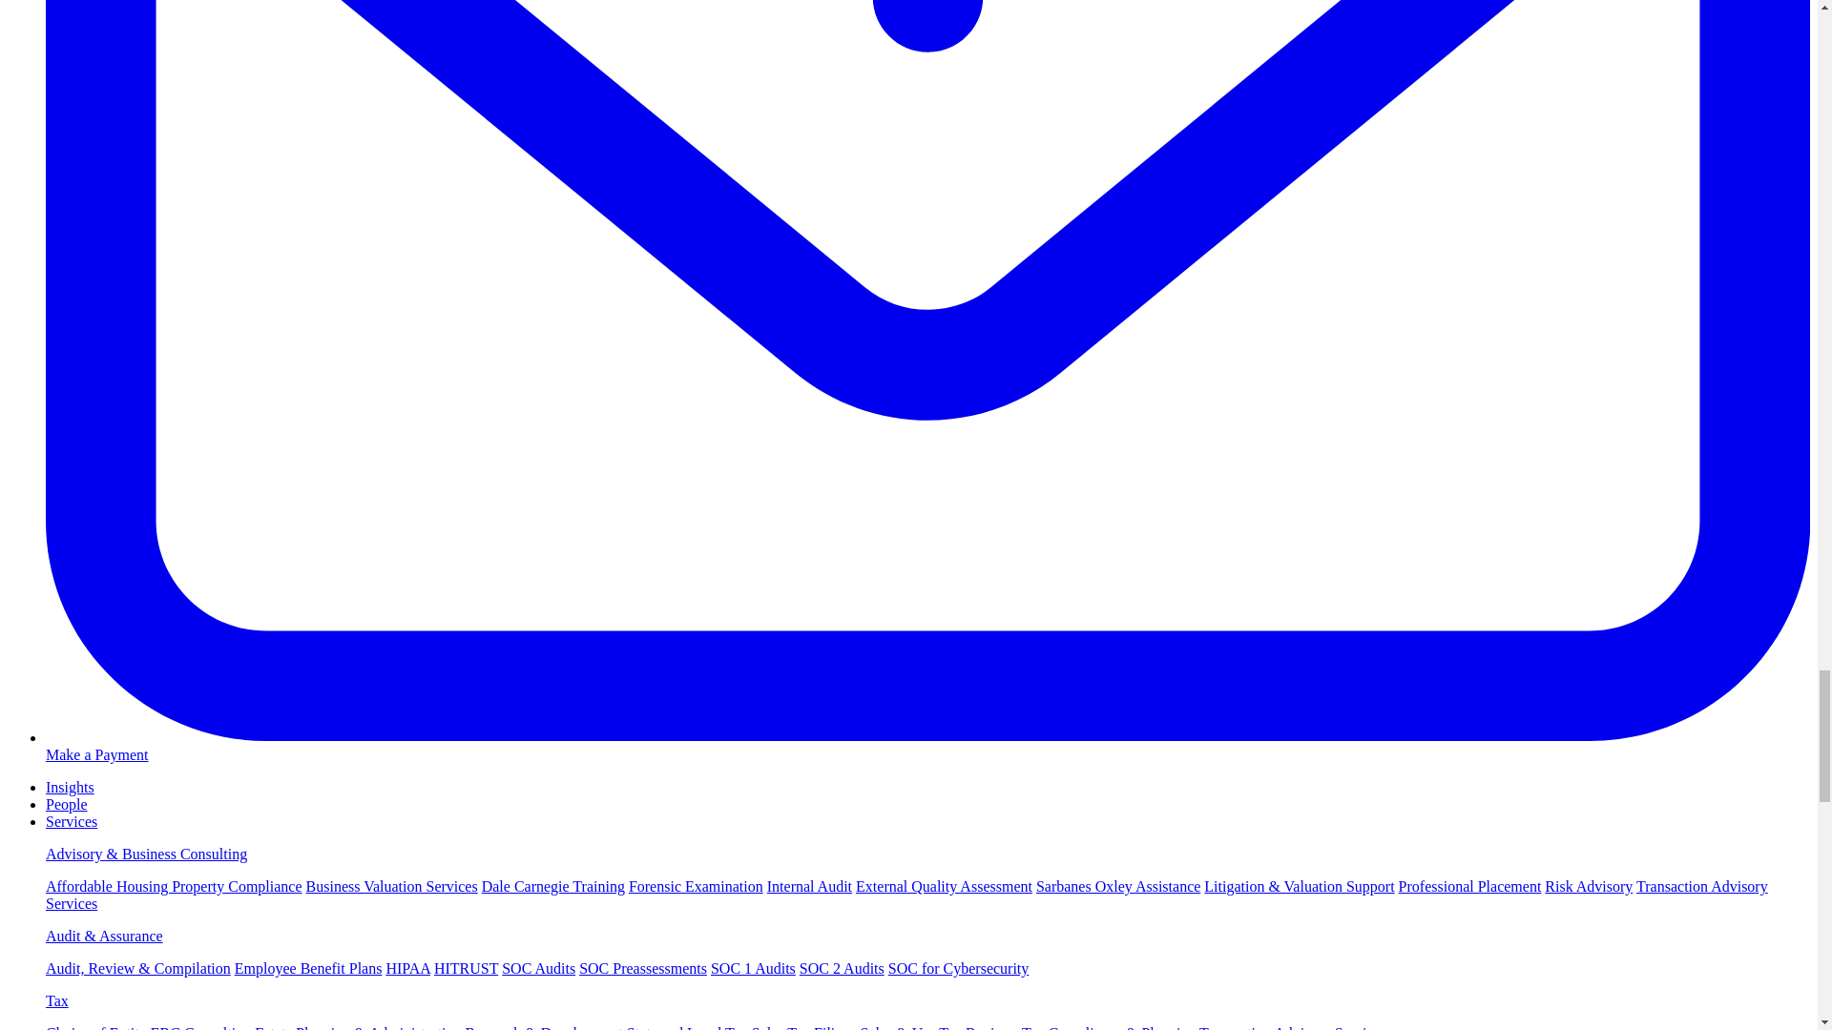 The height and width of the screenshot is (1030, 1832). Describe the element at coordinates (1470, 887) in the screenshot. I see `Professional Placement` at that location.